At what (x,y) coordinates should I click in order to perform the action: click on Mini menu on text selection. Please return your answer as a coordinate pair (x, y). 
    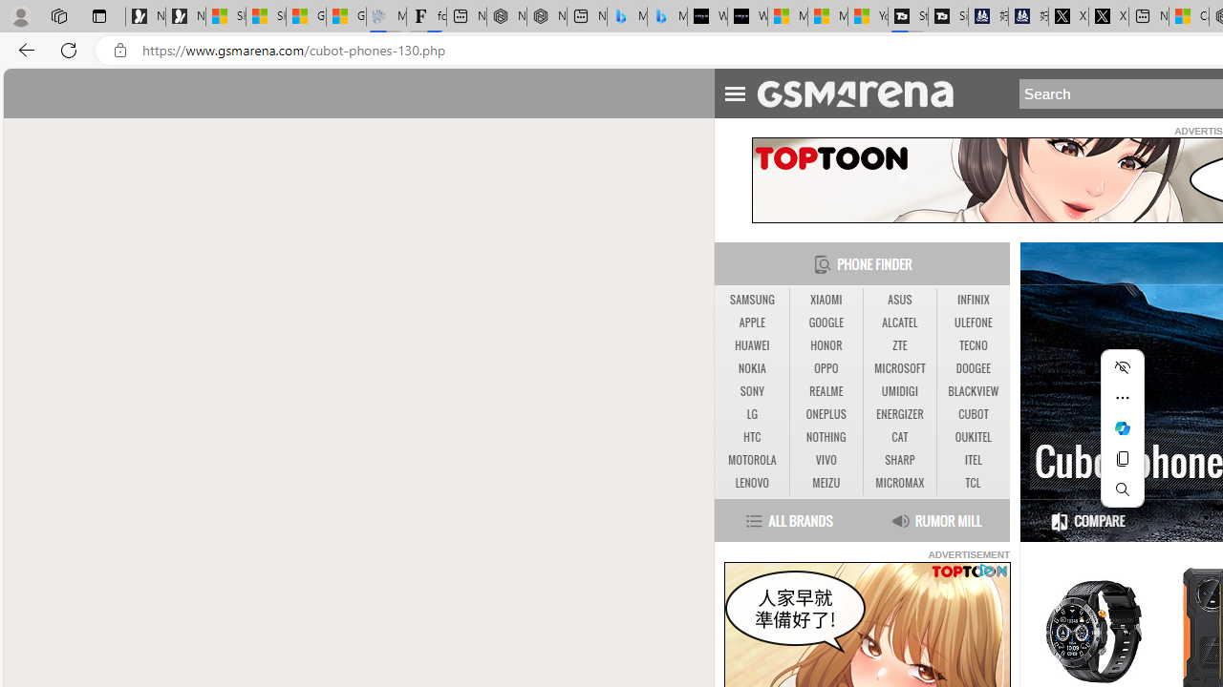
    Looking at the image, I should click on (1122, 428).